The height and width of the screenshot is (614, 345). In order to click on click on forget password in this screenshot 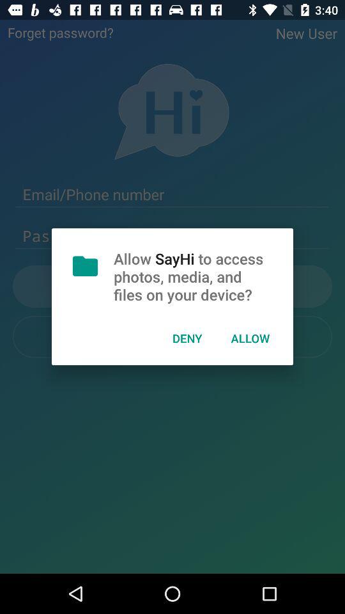, I will do `click(60, 33)`.